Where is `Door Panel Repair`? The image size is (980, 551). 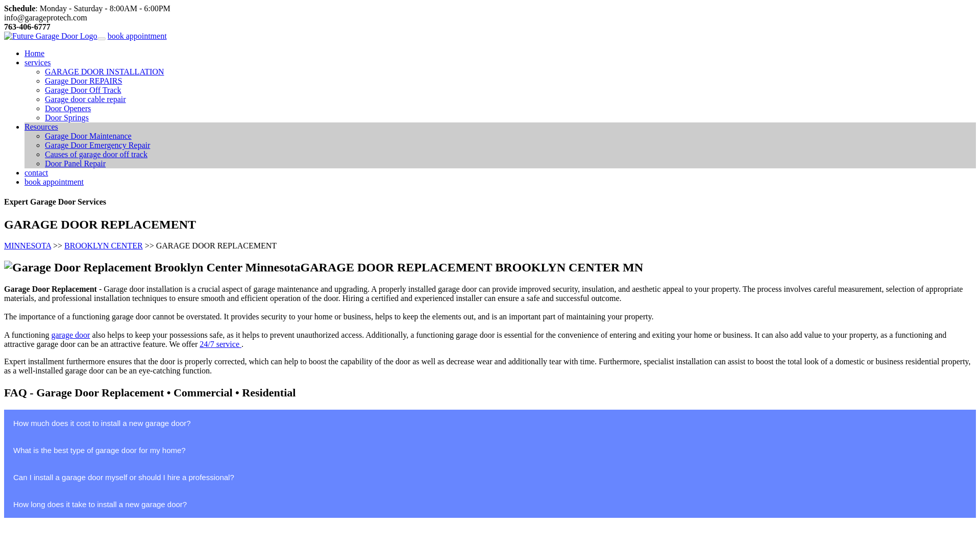 Door Panel Repair is located at coordinates (76, 163).